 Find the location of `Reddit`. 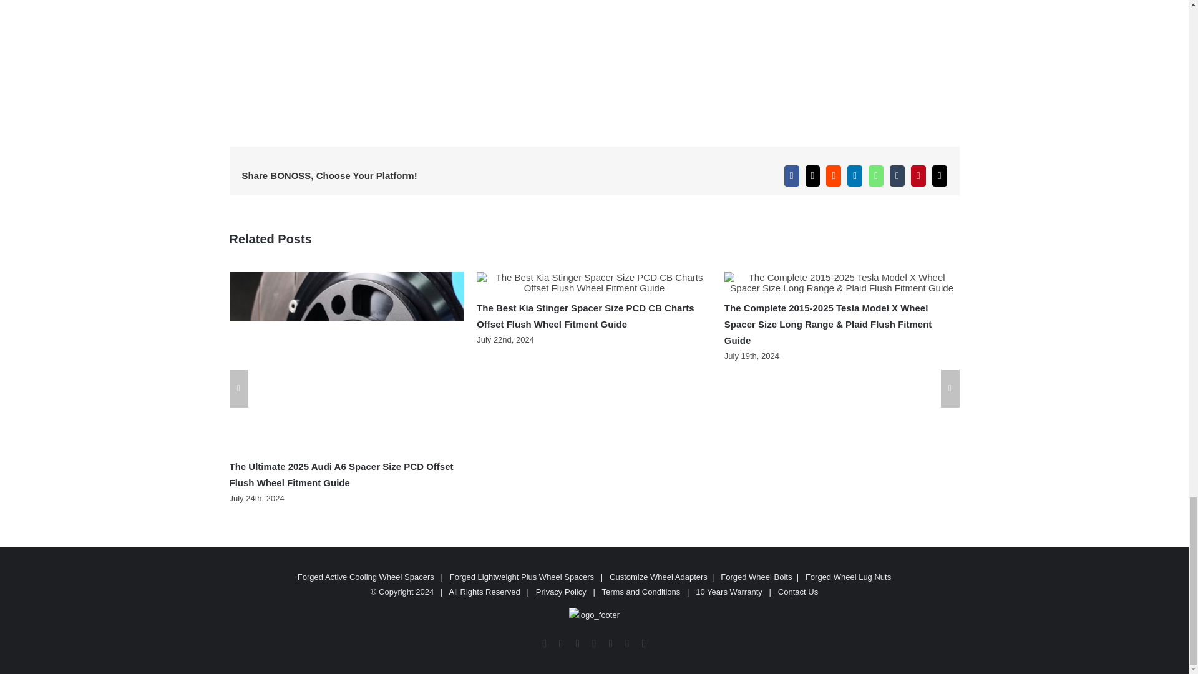

Reddit is located at coordinates (834, 176).